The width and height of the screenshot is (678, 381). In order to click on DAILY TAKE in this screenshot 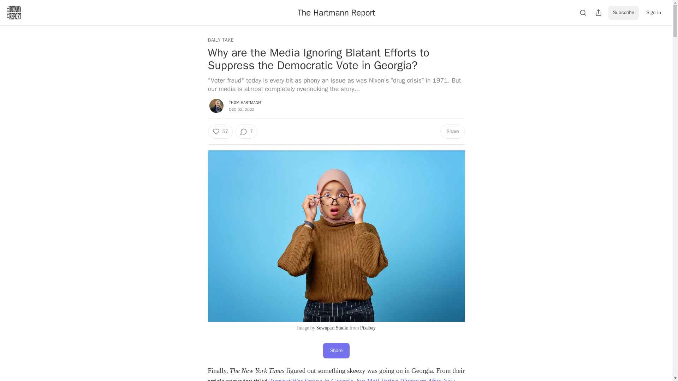, I will do `click(220, 40)`.